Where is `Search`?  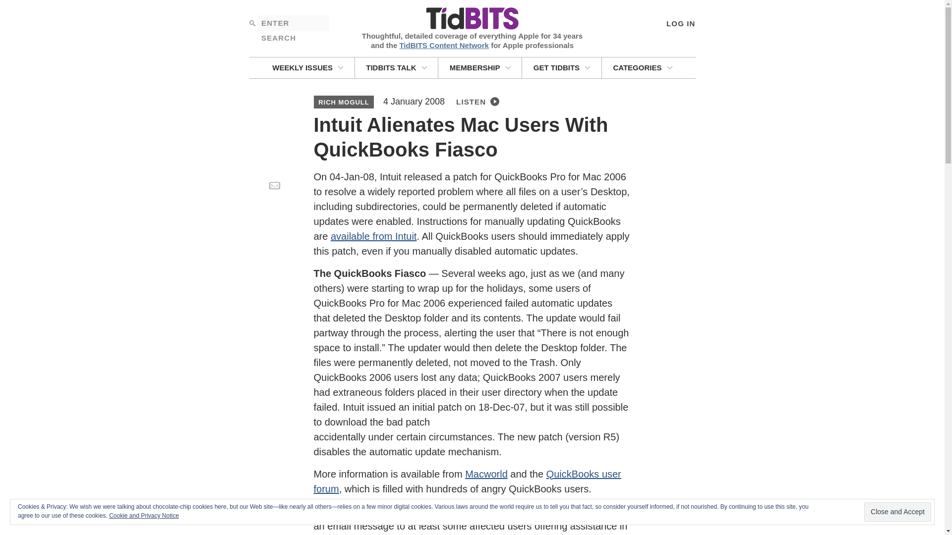
Search is located at coordinates (252, 23).